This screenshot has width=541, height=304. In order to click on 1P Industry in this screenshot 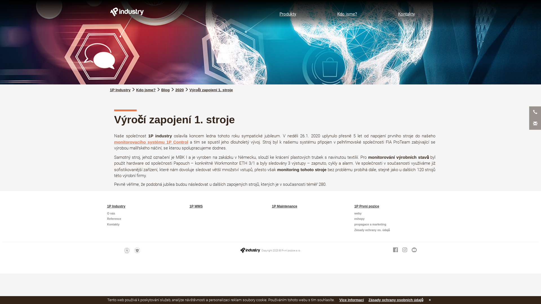, I will do `click(120, 90)`.